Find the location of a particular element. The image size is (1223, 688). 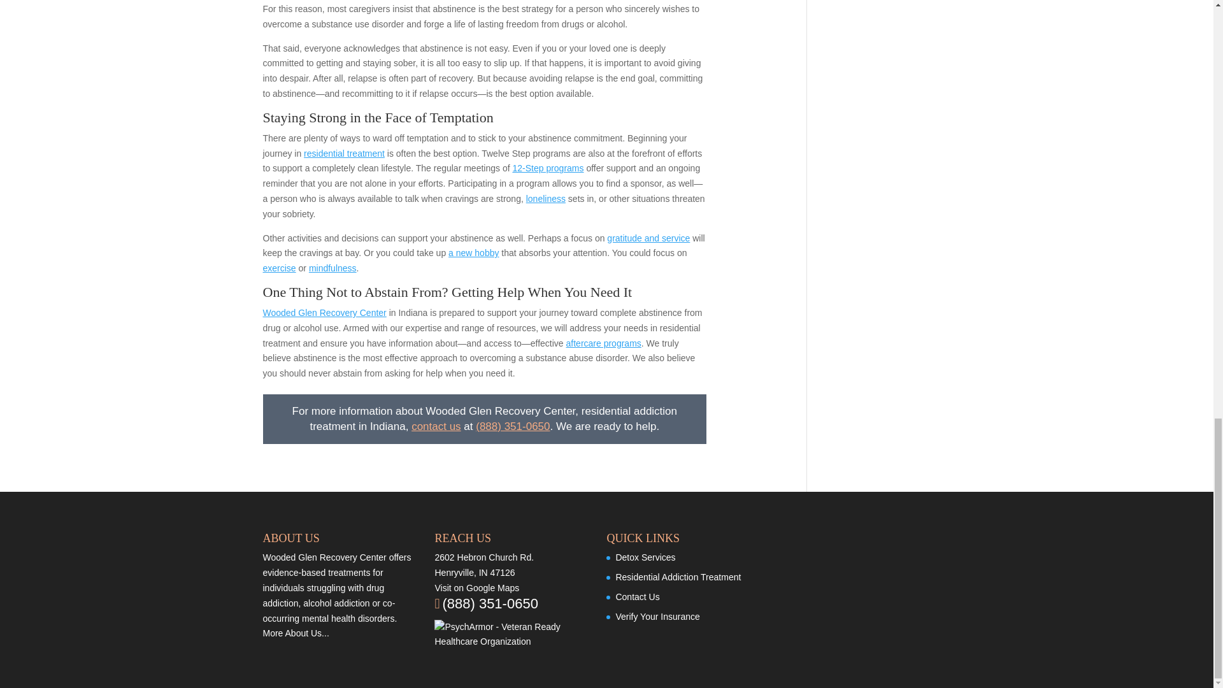

gratitude and service is located at coordinates (648, 238).